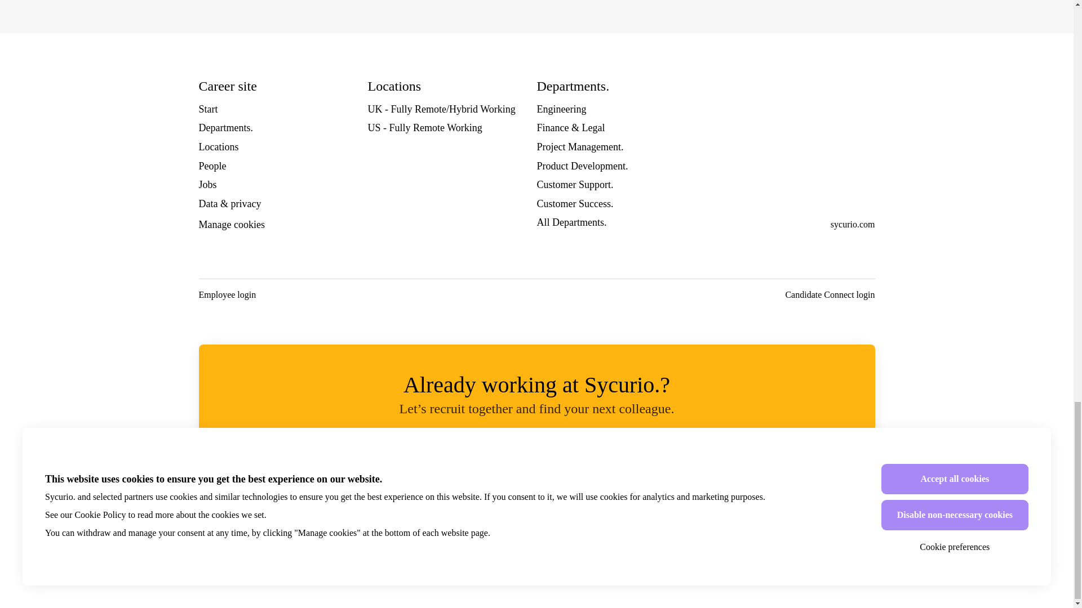  I want to click on Seetaramaiah Thopuri, so click(454, 503).